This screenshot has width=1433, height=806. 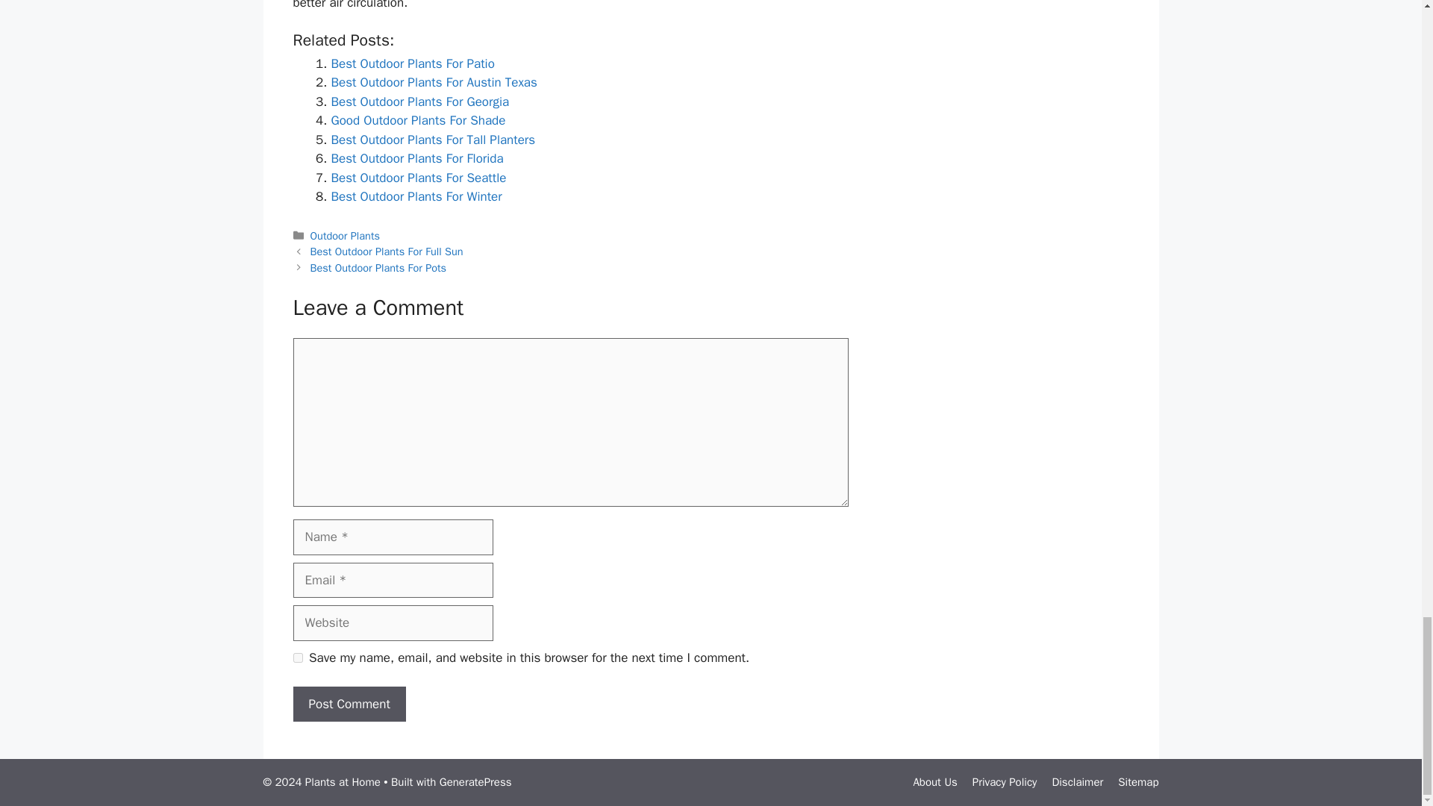 I want to click on Best Outdoor Plants For Florida, so click(x=417, y=158).